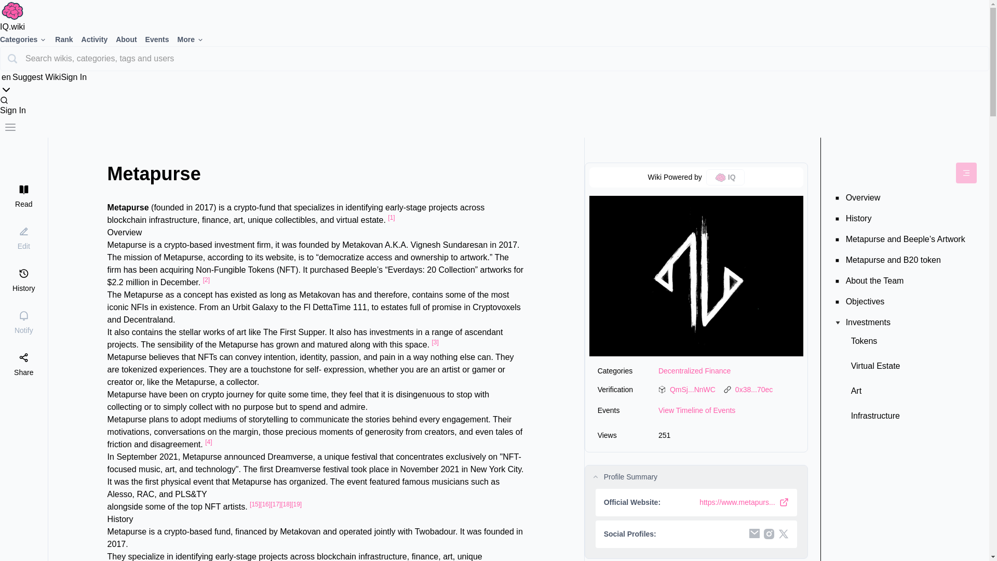 The height and width of the screenshot is (561, 997). What do you see at coordinates (36, 77) in the screenshot?
I see `Suggest Wiki` at bounding box center [36, 77].